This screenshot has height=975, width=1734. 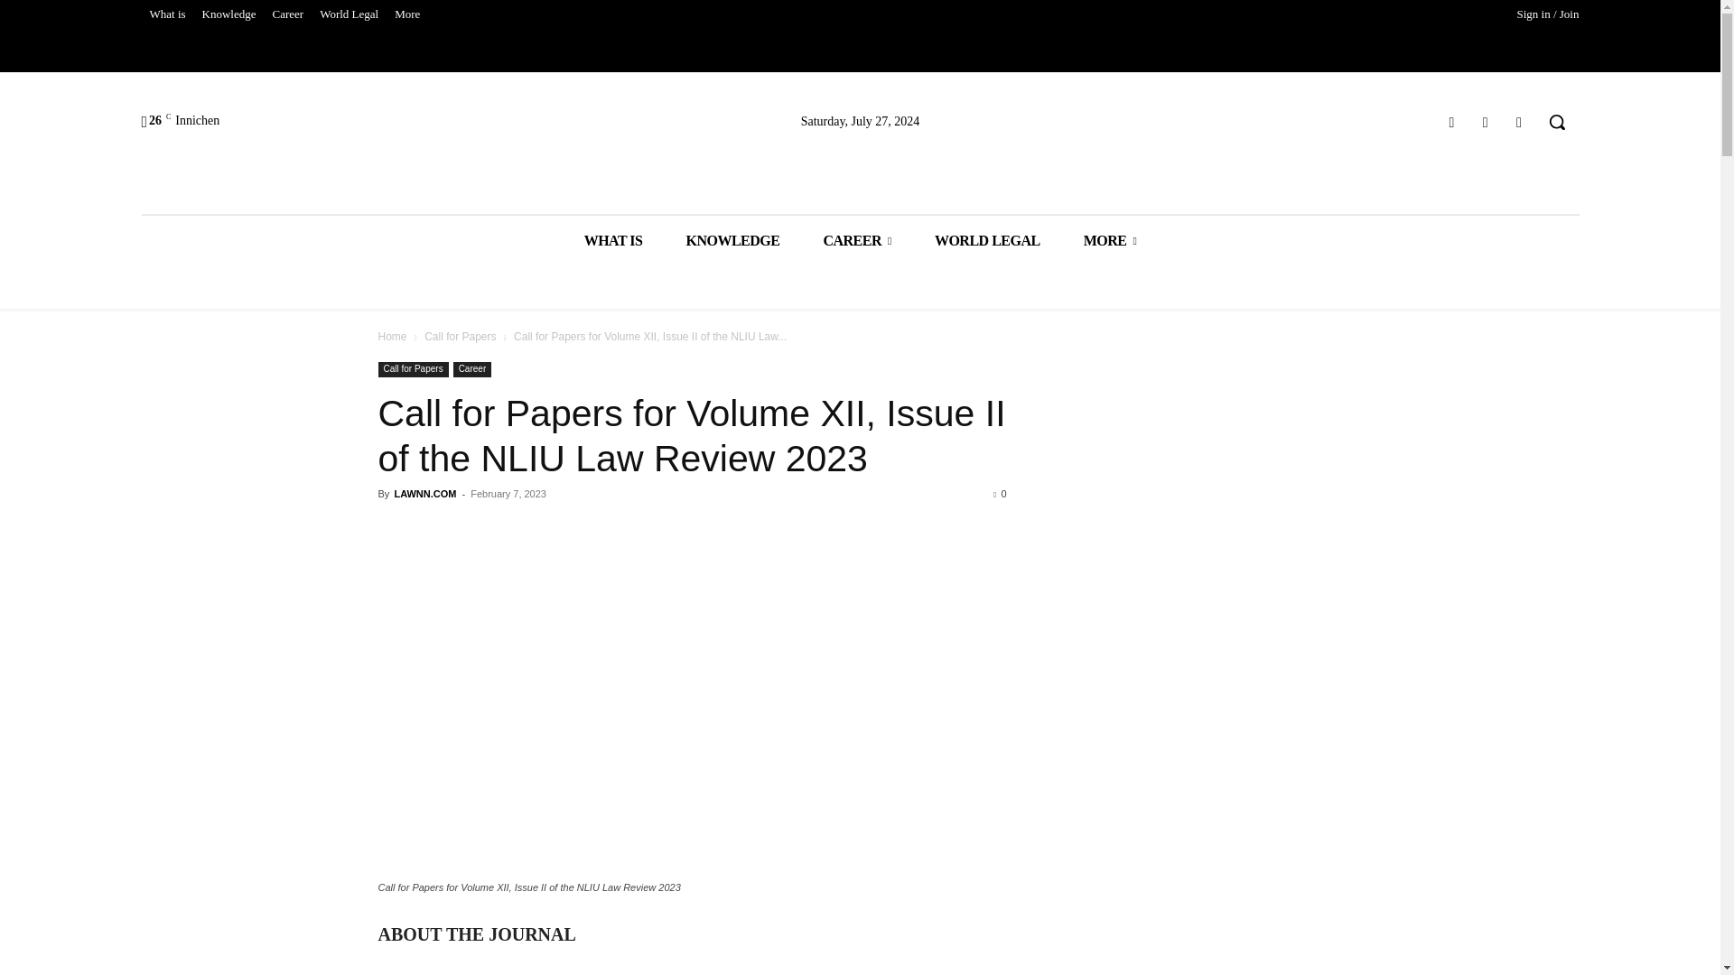 I want to click on View all posts in Call for Papers, so click(x=461, y=337).